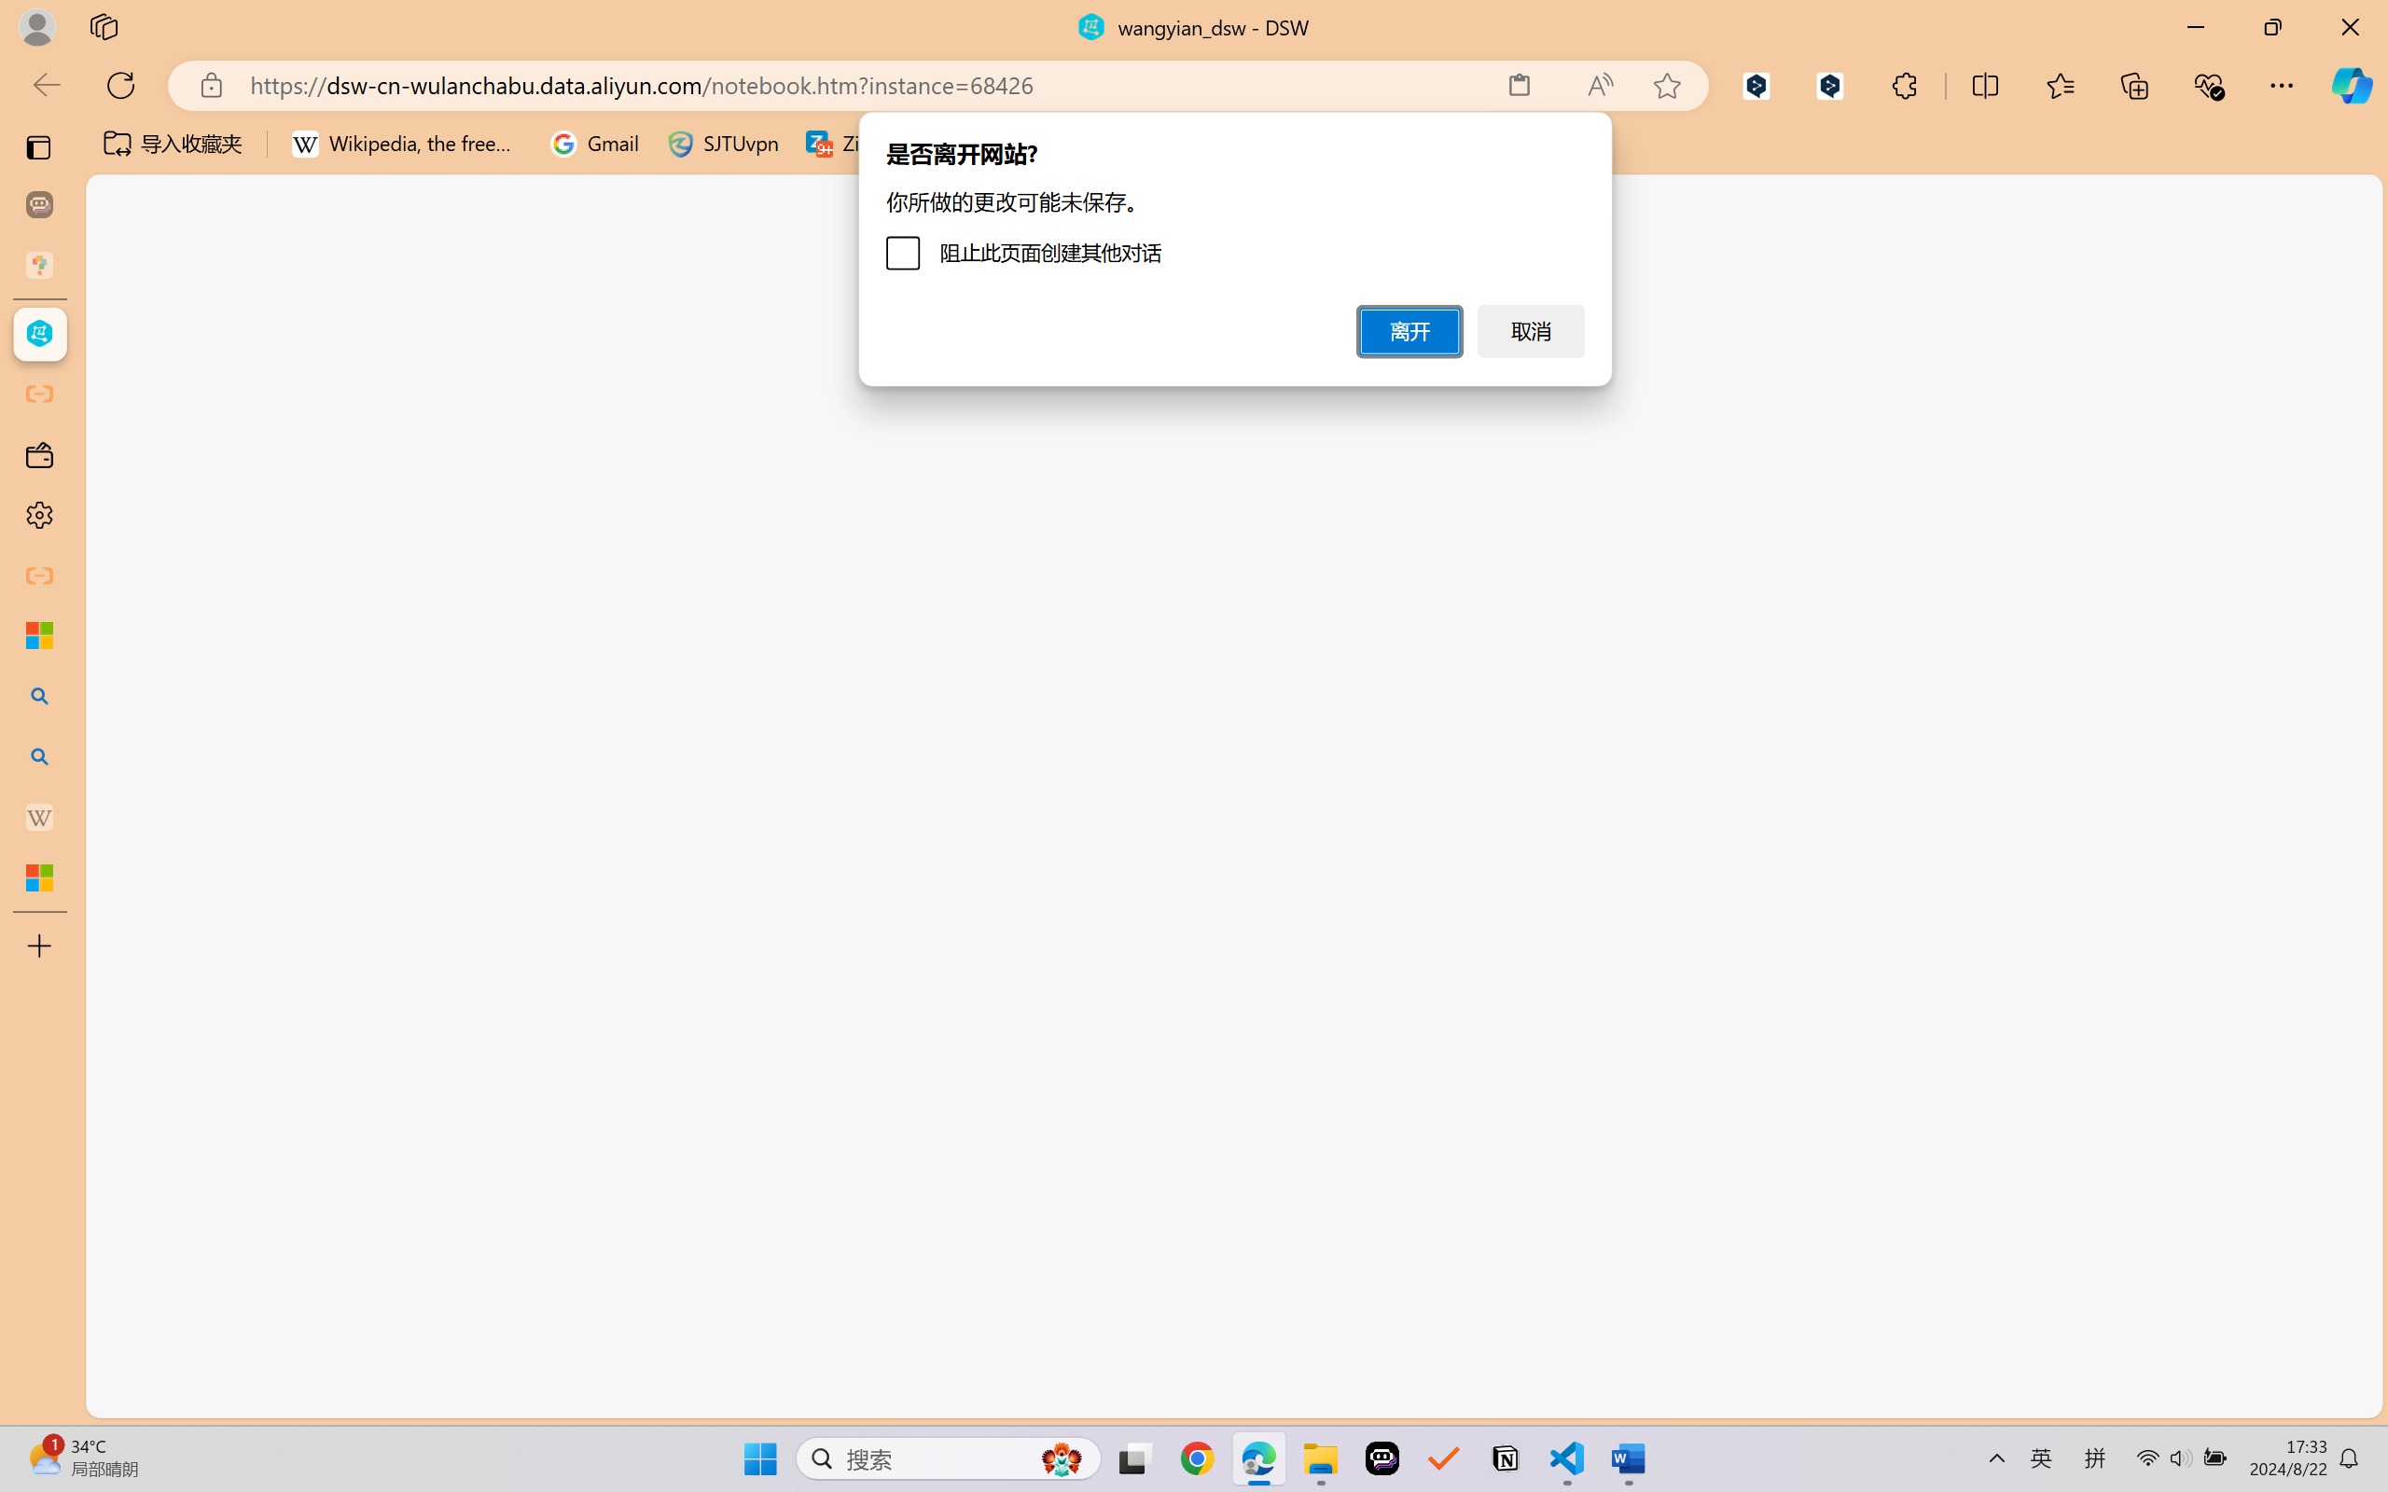  I want to click on Set Port Label (F2), so click(683, 456).